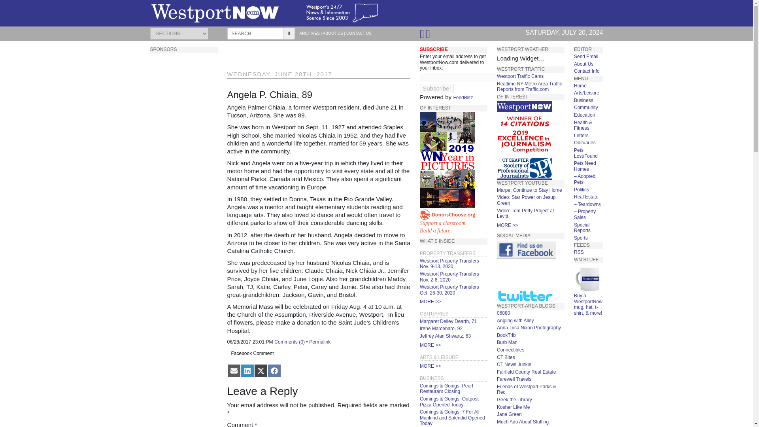  I want to click on Share on Email, so click(234, 371).